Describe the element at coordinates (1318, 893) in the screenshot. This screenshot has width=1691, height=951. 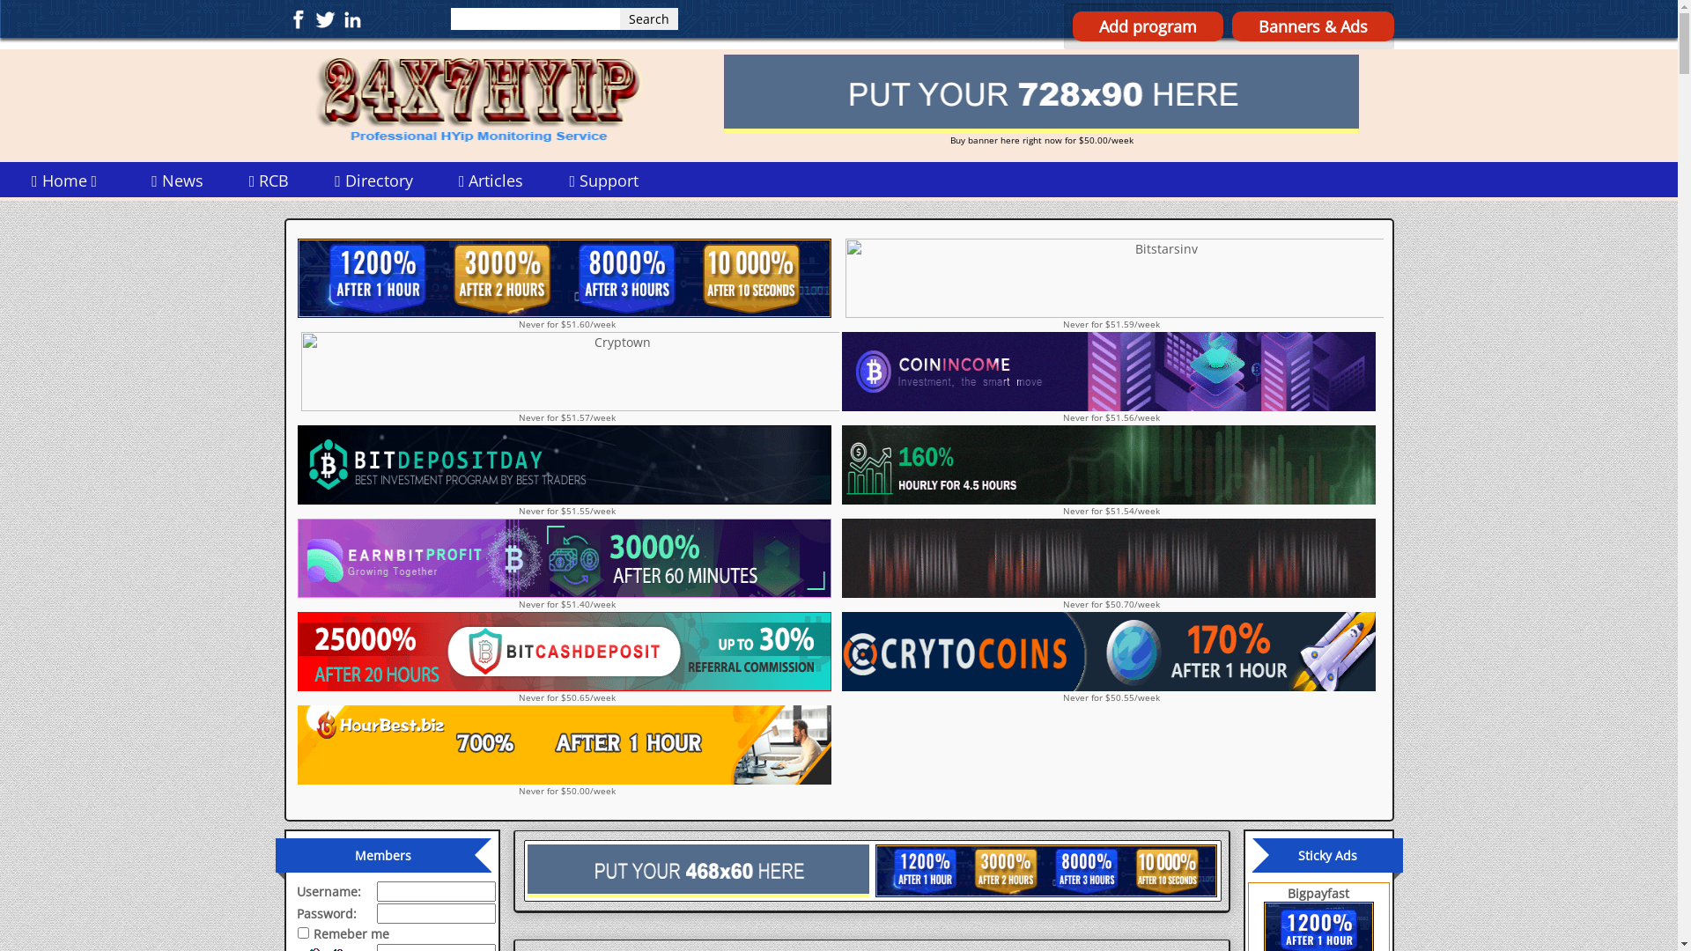
I see `Bigpayfast` at that location.